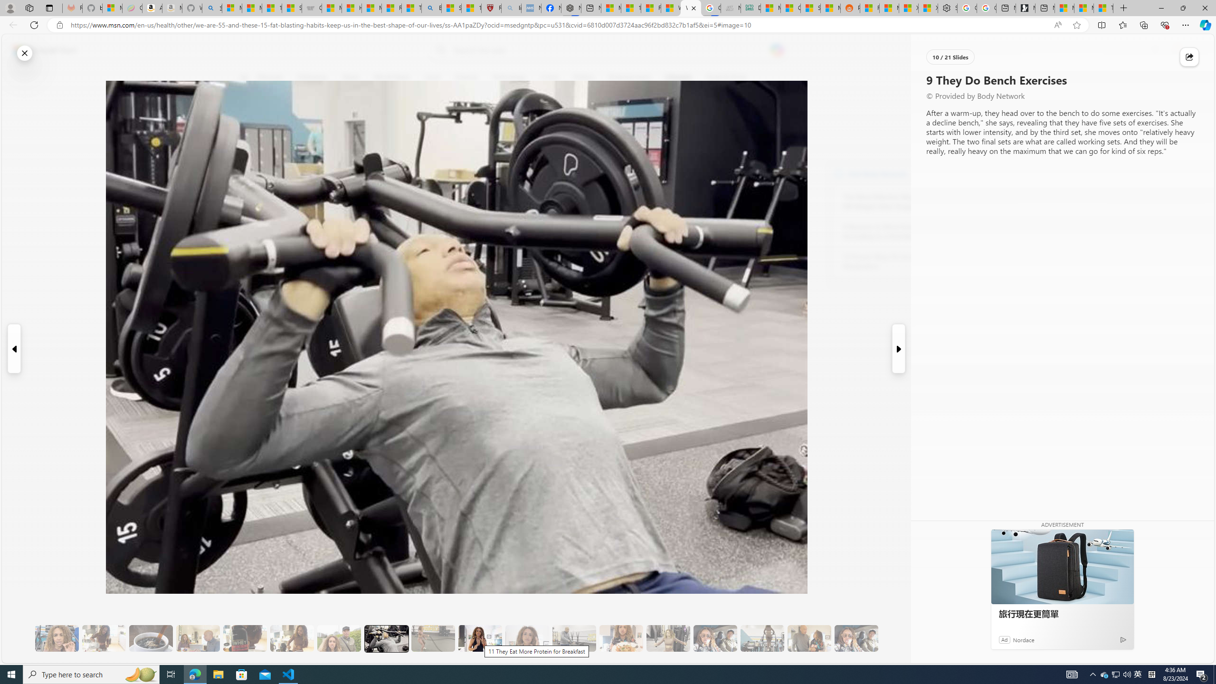  What do you see at coordinates (839, 173) in the screenshot?
I see `Body Network` at bounding box center [839, 173].